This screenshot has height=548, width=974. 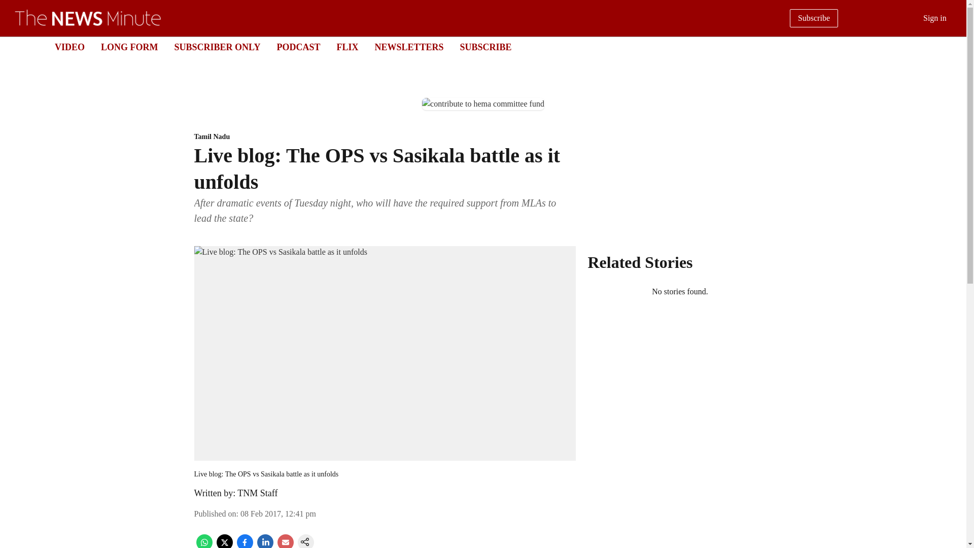 What do you see at coordinates (217, 47) in the screenshot?
I see `SUBSCRIBER ONLY` at bounding box center [217, 47].